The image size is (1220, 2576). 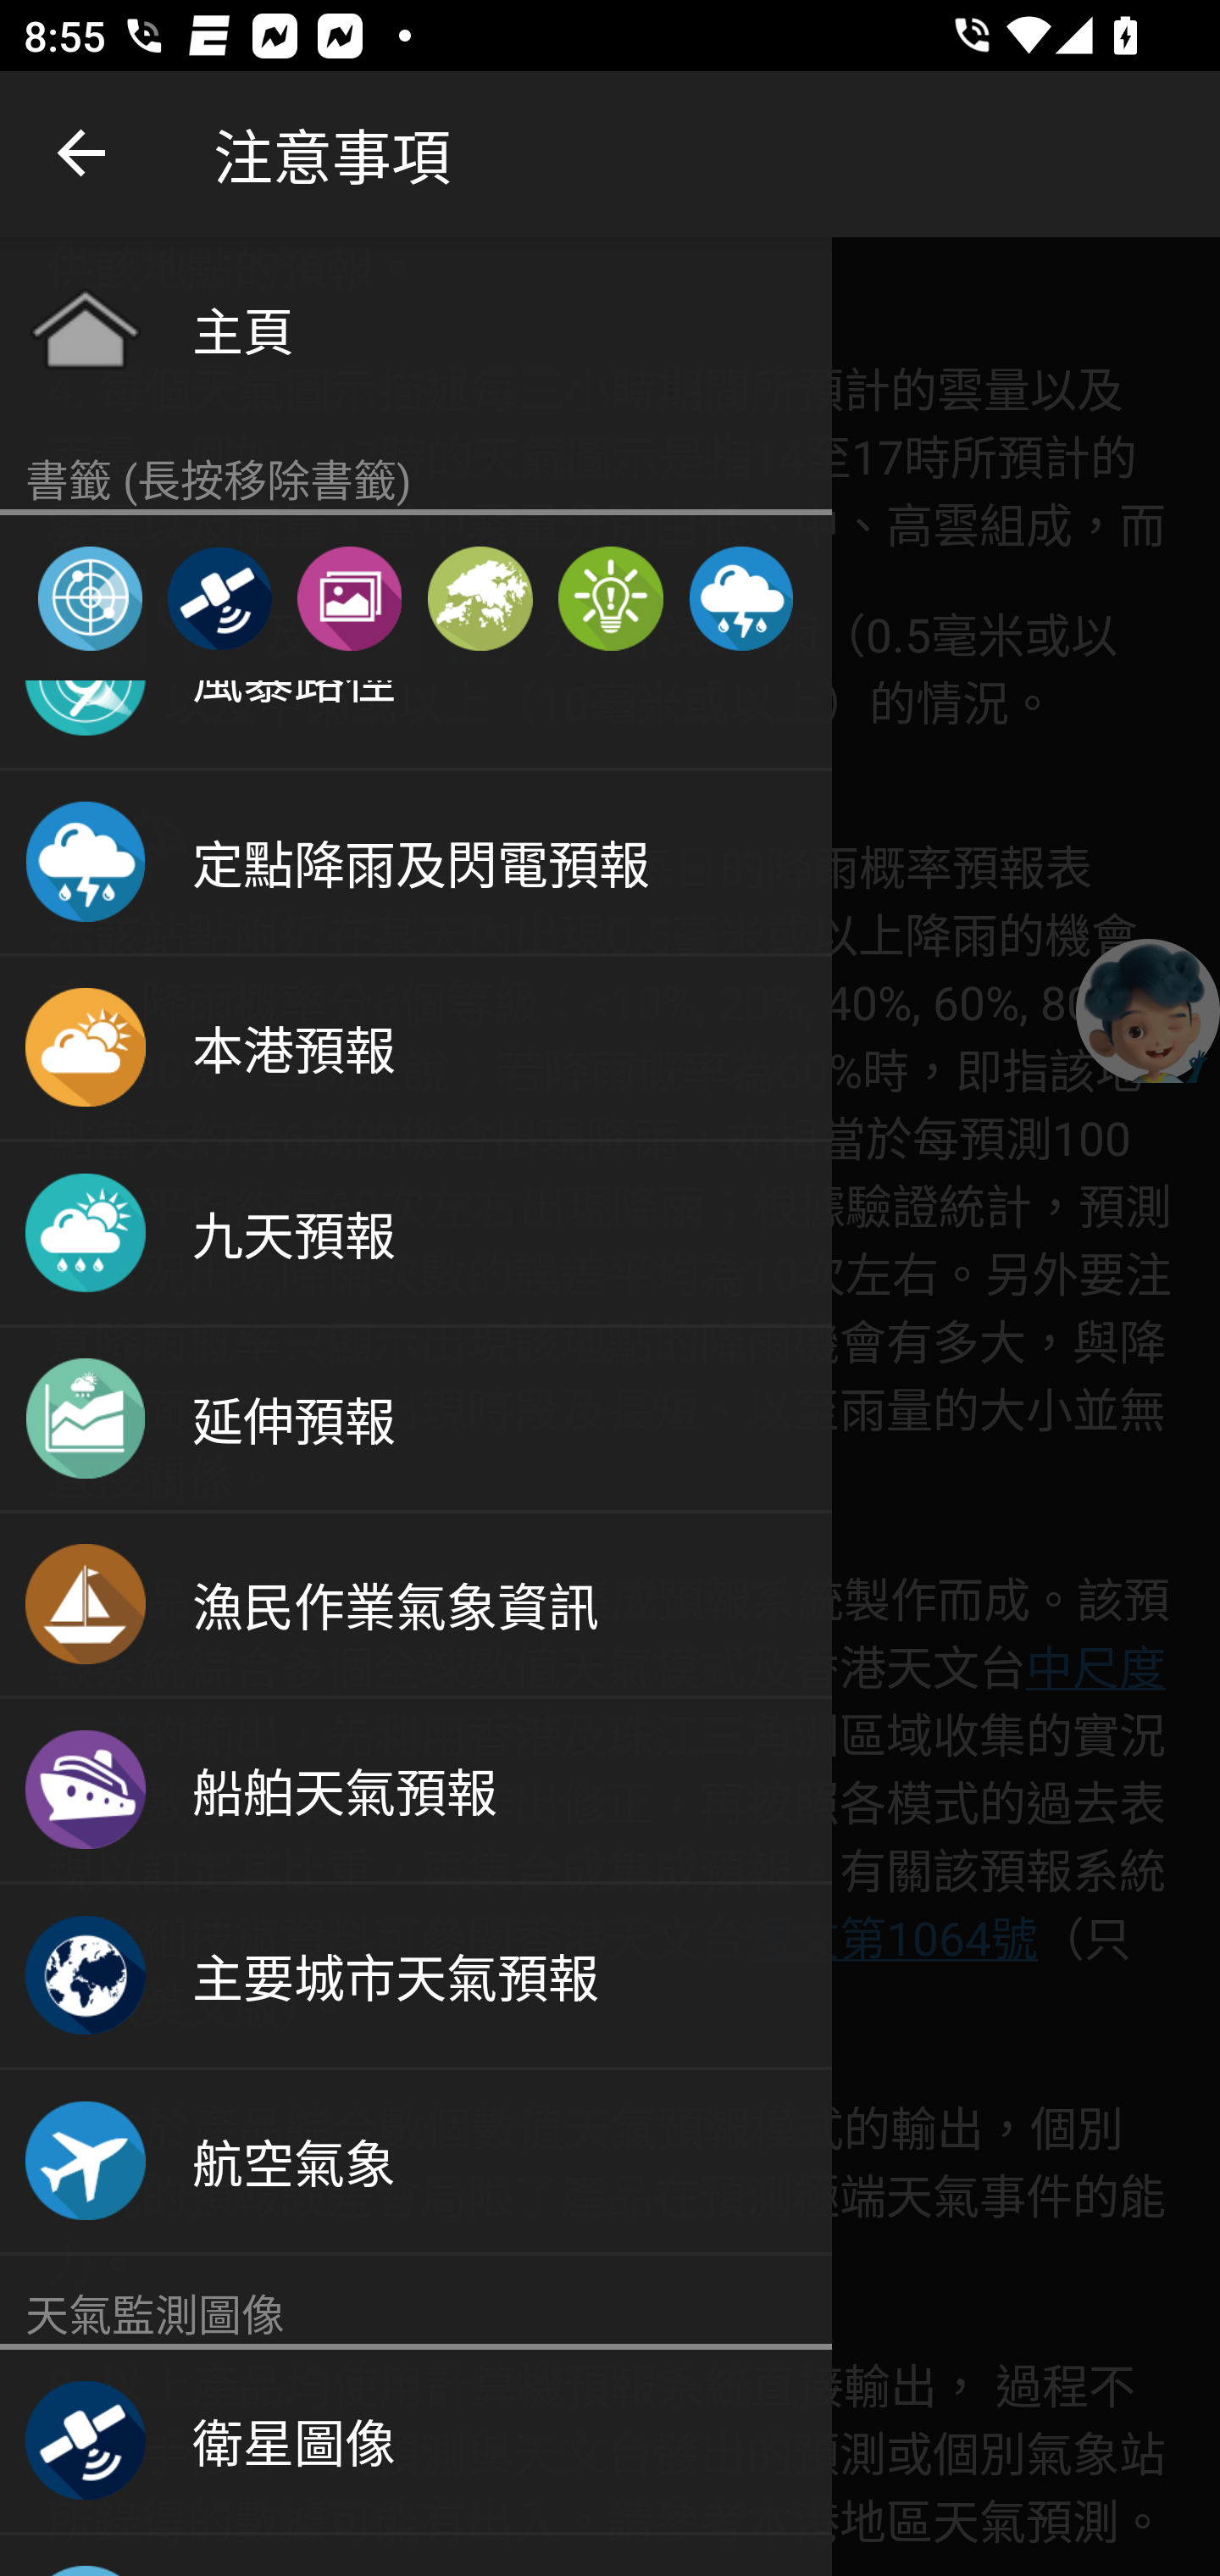 I want to click on 定點降雨及閃電預報, so click(x=740, y=598).